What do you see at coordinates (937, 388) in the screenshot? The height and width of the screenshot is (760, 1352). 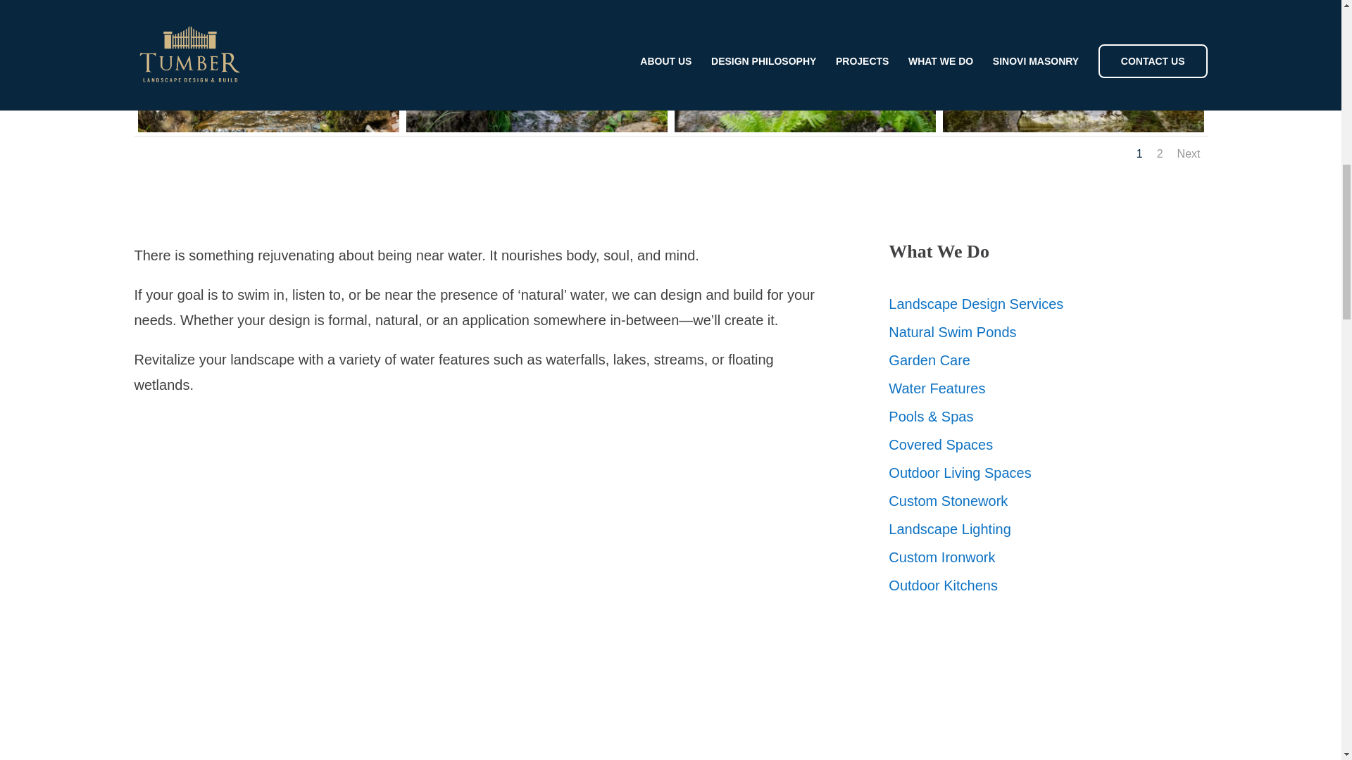 I see `Water Features` at bounding box center [937, 388].